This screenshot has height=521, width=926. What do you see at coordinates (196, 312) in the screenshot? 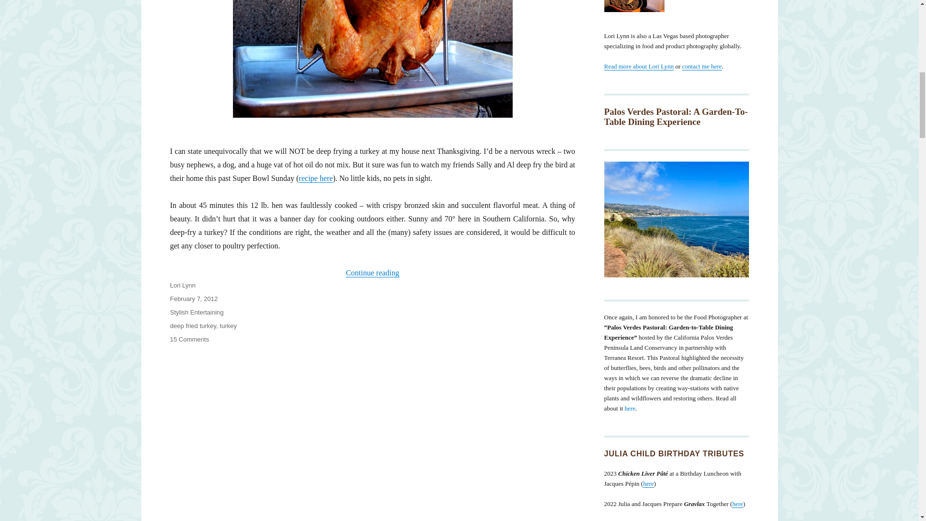
I see `February 7, 2012` at bounding box center [196, 312].